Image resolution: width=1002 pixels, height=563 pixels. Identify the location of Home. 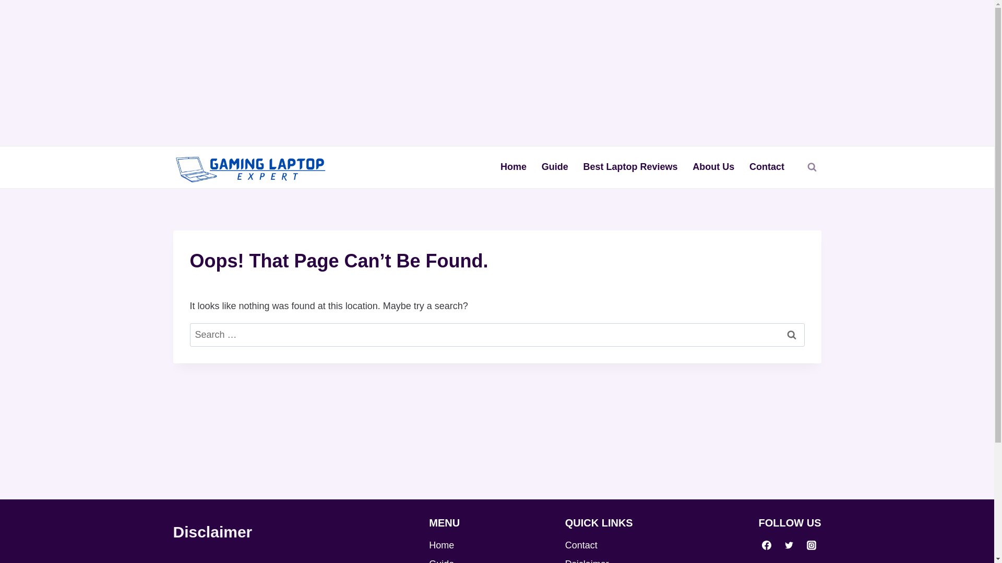
(488, 545).